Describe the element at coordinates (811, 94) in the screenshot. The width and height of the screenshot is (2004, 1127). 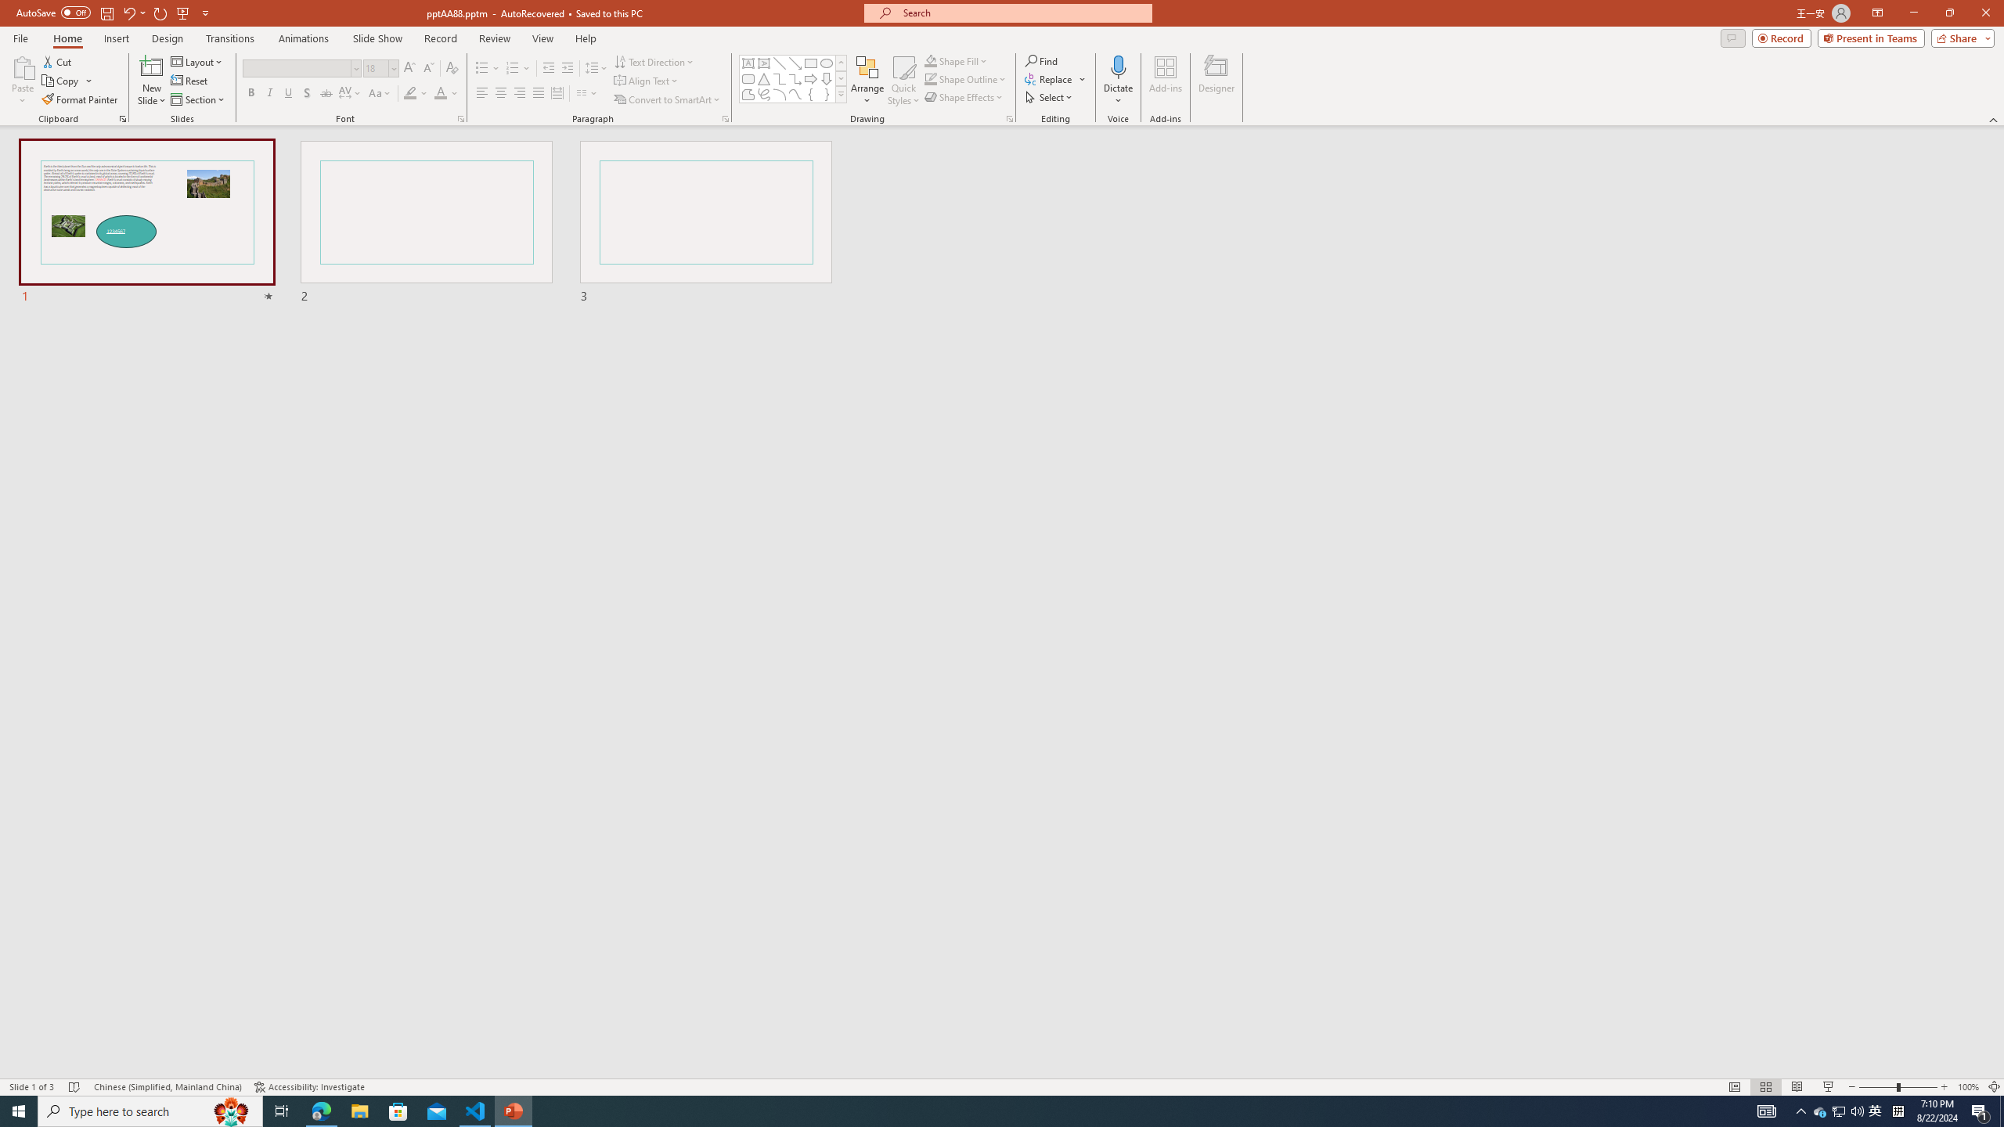
I see `Left Brace` at that location.